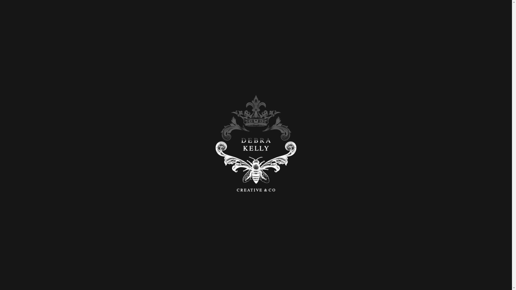 Image resolution: width=516 pixels, height=290 pixels. I want to click on BIO, so click(461, 15).